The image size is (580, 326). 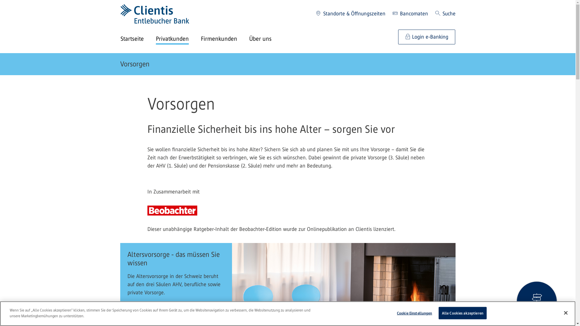 I want to click on Firmenkunden, so click(x=225, y=39).